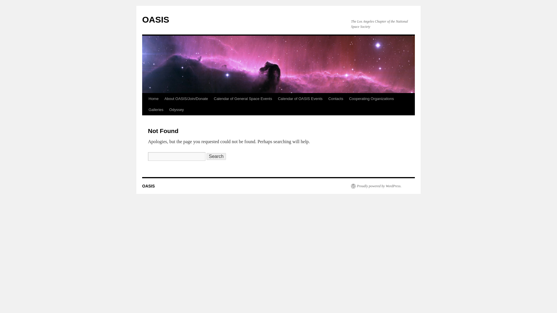 Image resolution: width=557 pixels, height=313 pixels. I want to click on Search, so click(216, 156).